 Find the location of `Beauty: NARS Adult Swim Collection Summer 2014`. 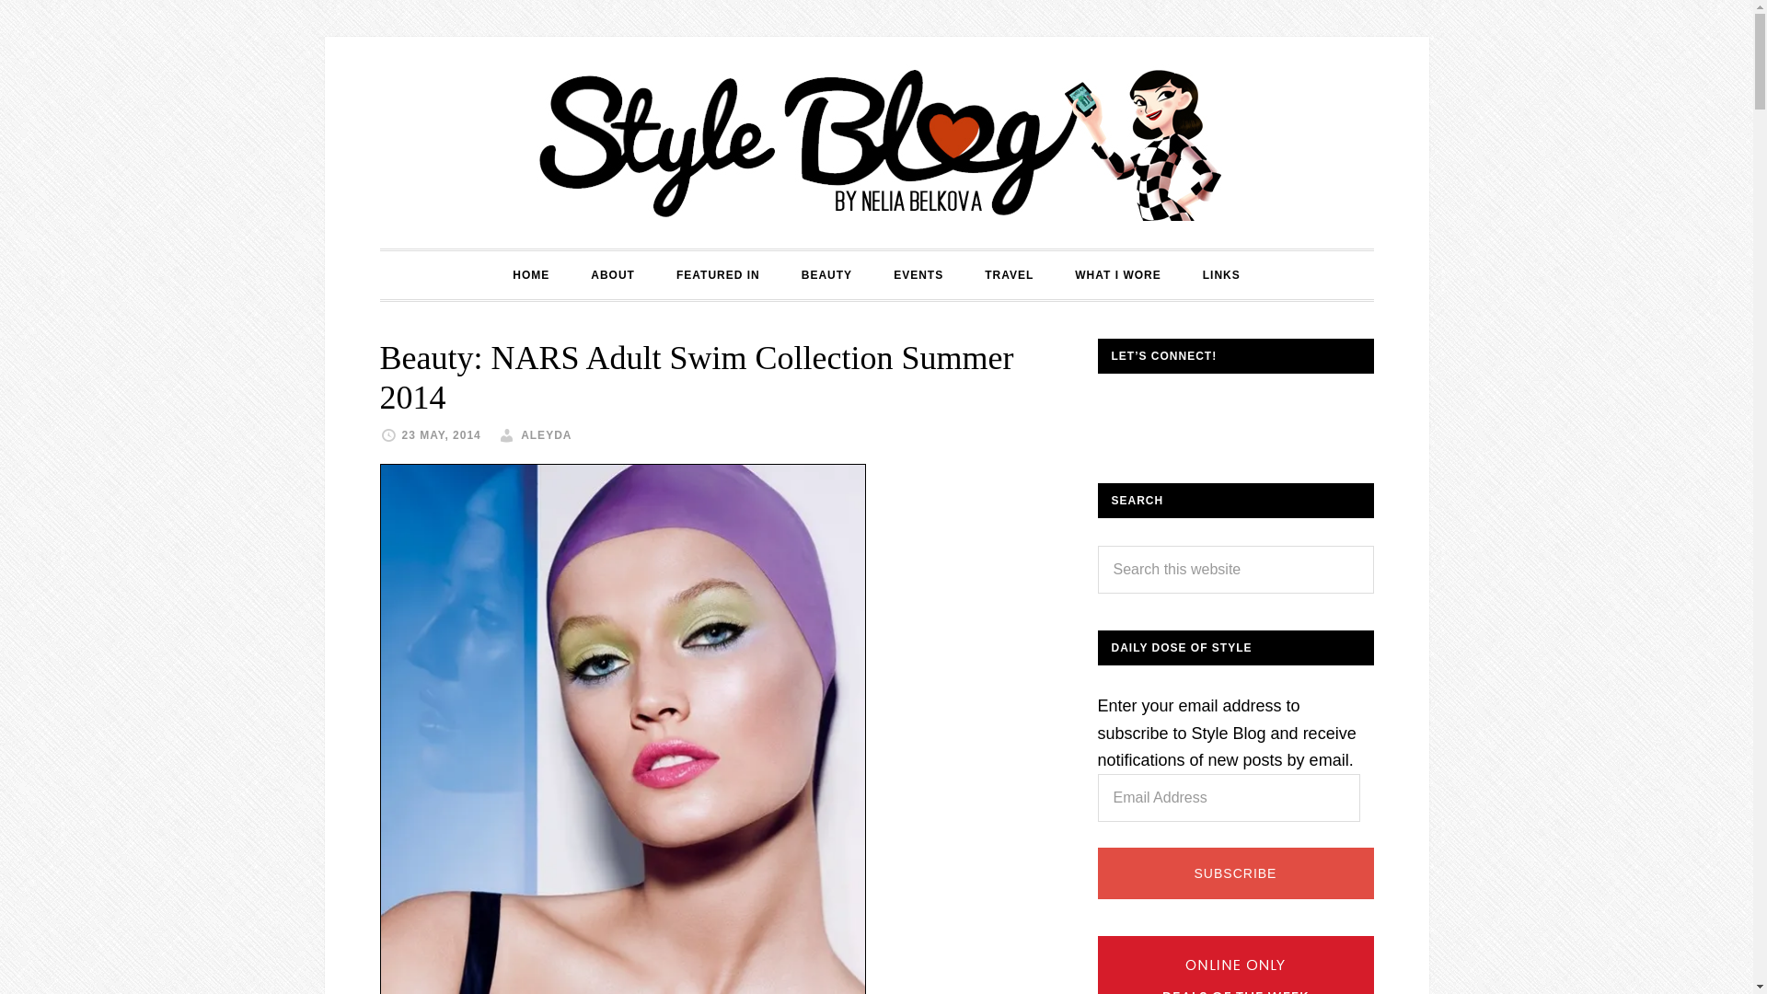

Beauty: NARS Adult Swim Collection Summer 2014 is located at coordinates (696, 377).